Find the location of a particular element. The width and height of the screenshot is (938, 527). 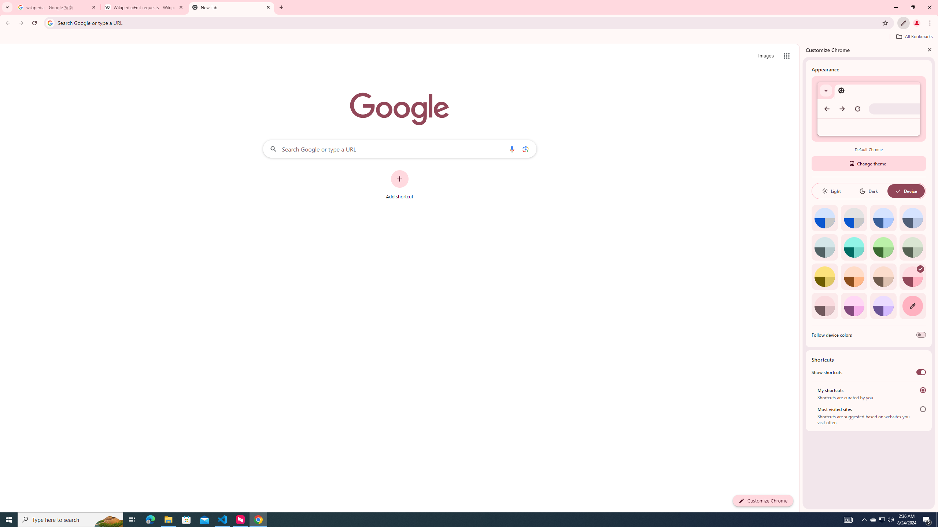

Side Panel Resize Handle is located at coordinates (801, 278).